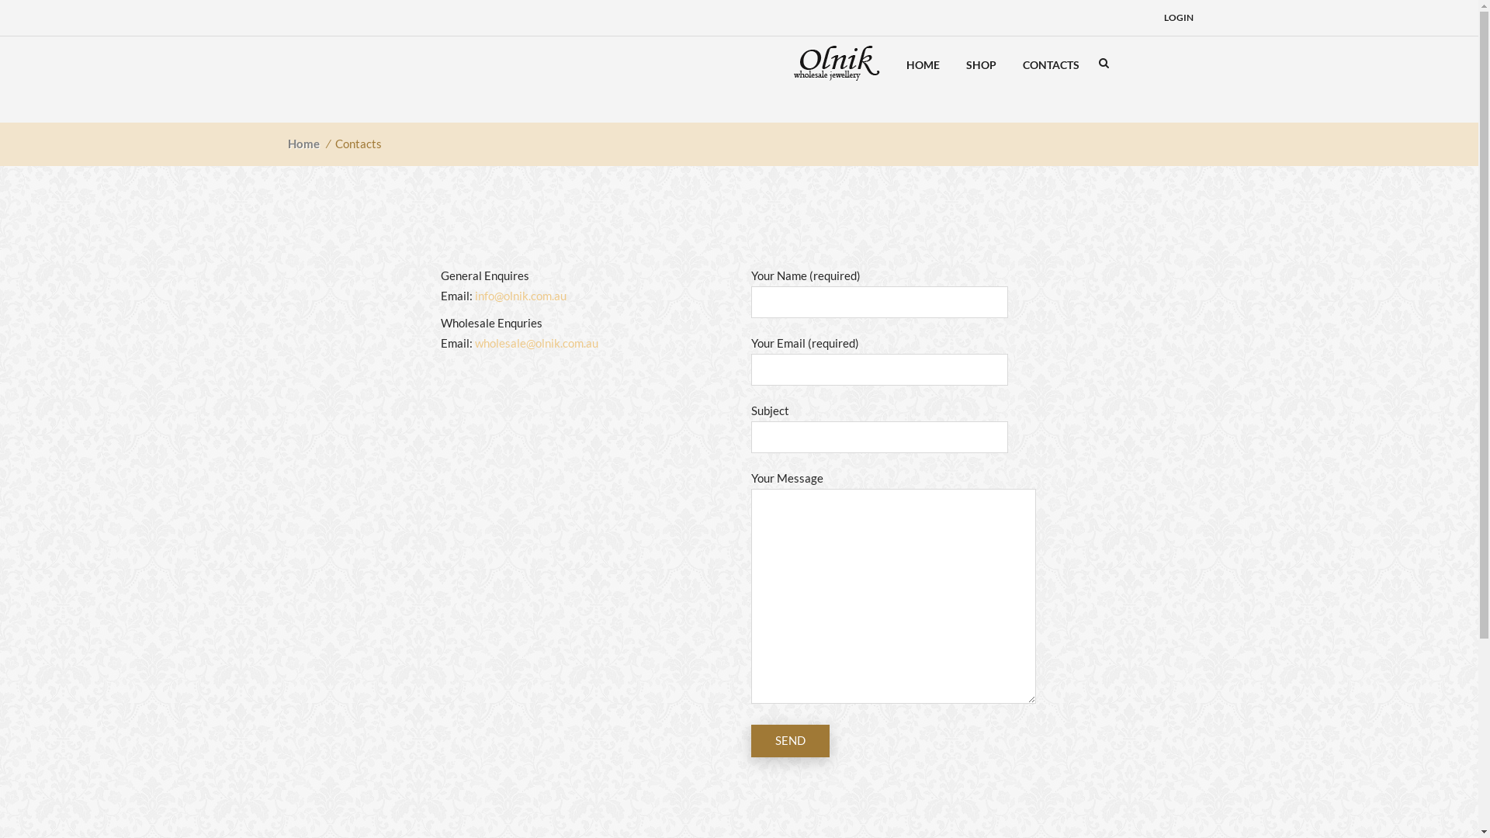 This screenshot has height=838, width=1490. I want to click on Login, so click(1109, 171).